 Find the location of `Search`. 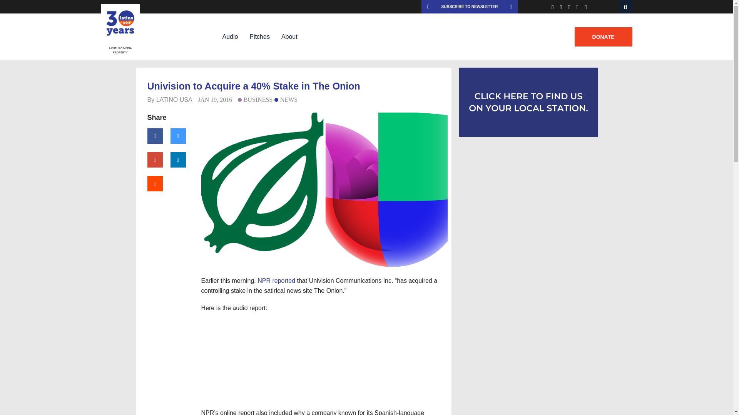

Search is located at coordinates (626, 7).